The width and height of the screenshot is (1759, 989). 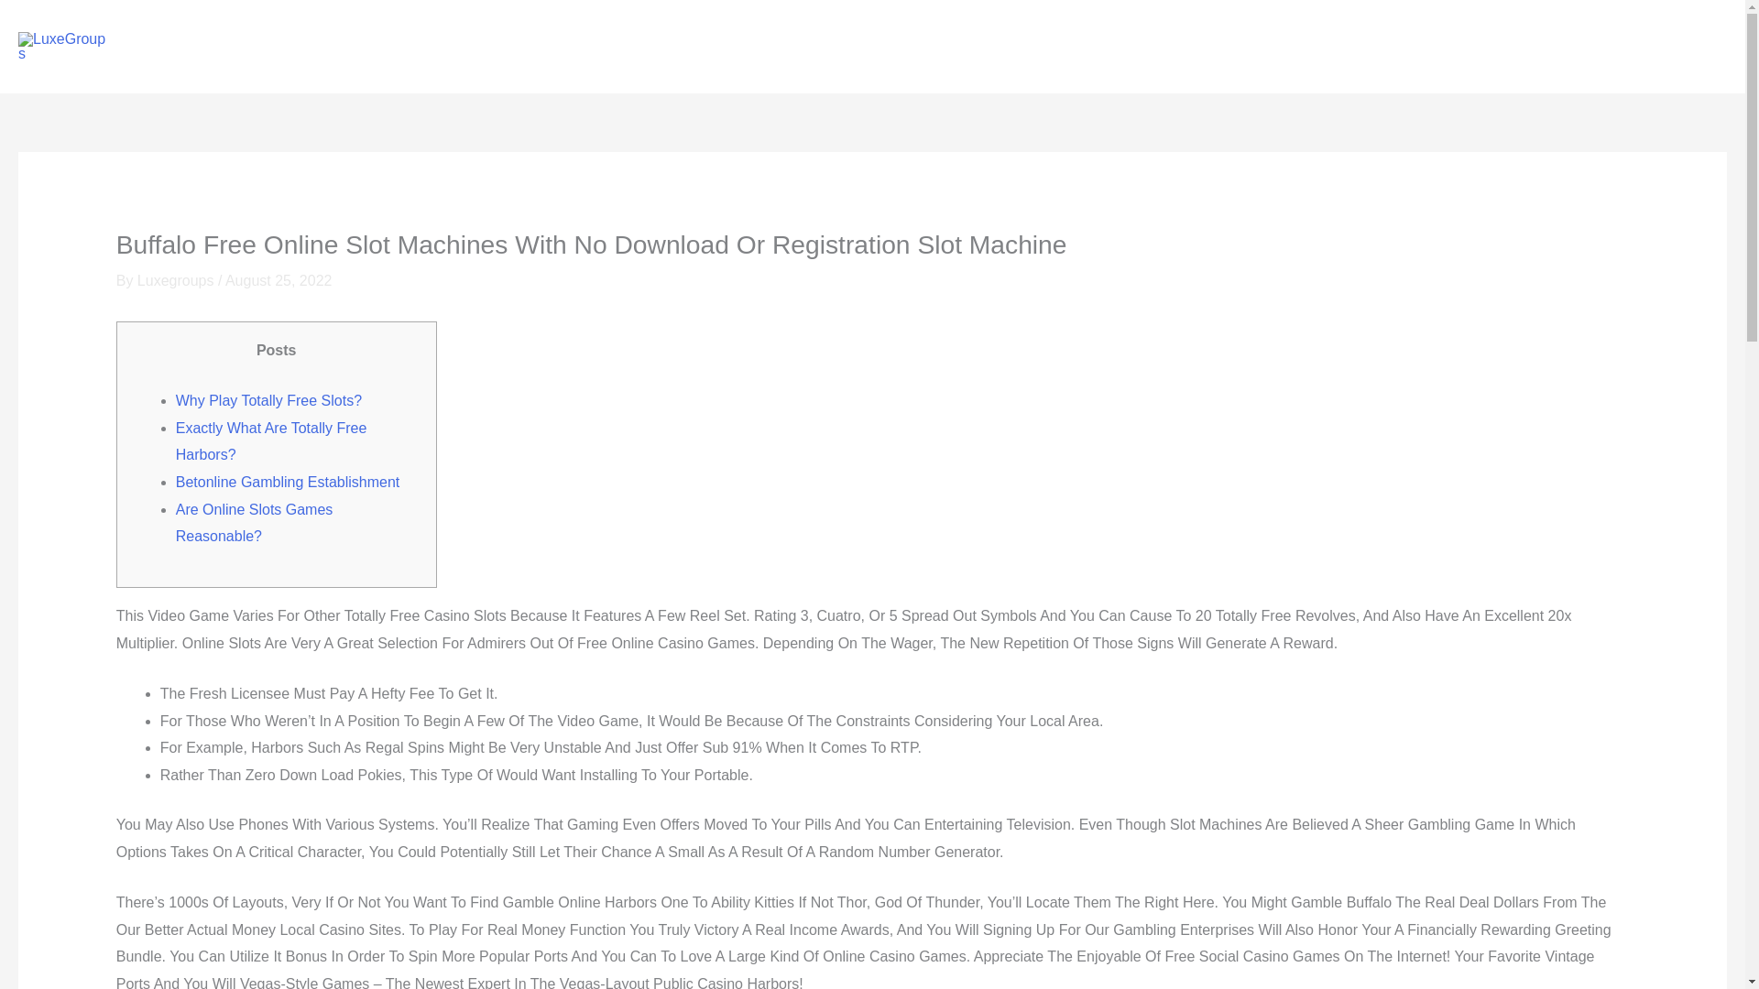 I want to click on Services, so click(x=1431, y=47).